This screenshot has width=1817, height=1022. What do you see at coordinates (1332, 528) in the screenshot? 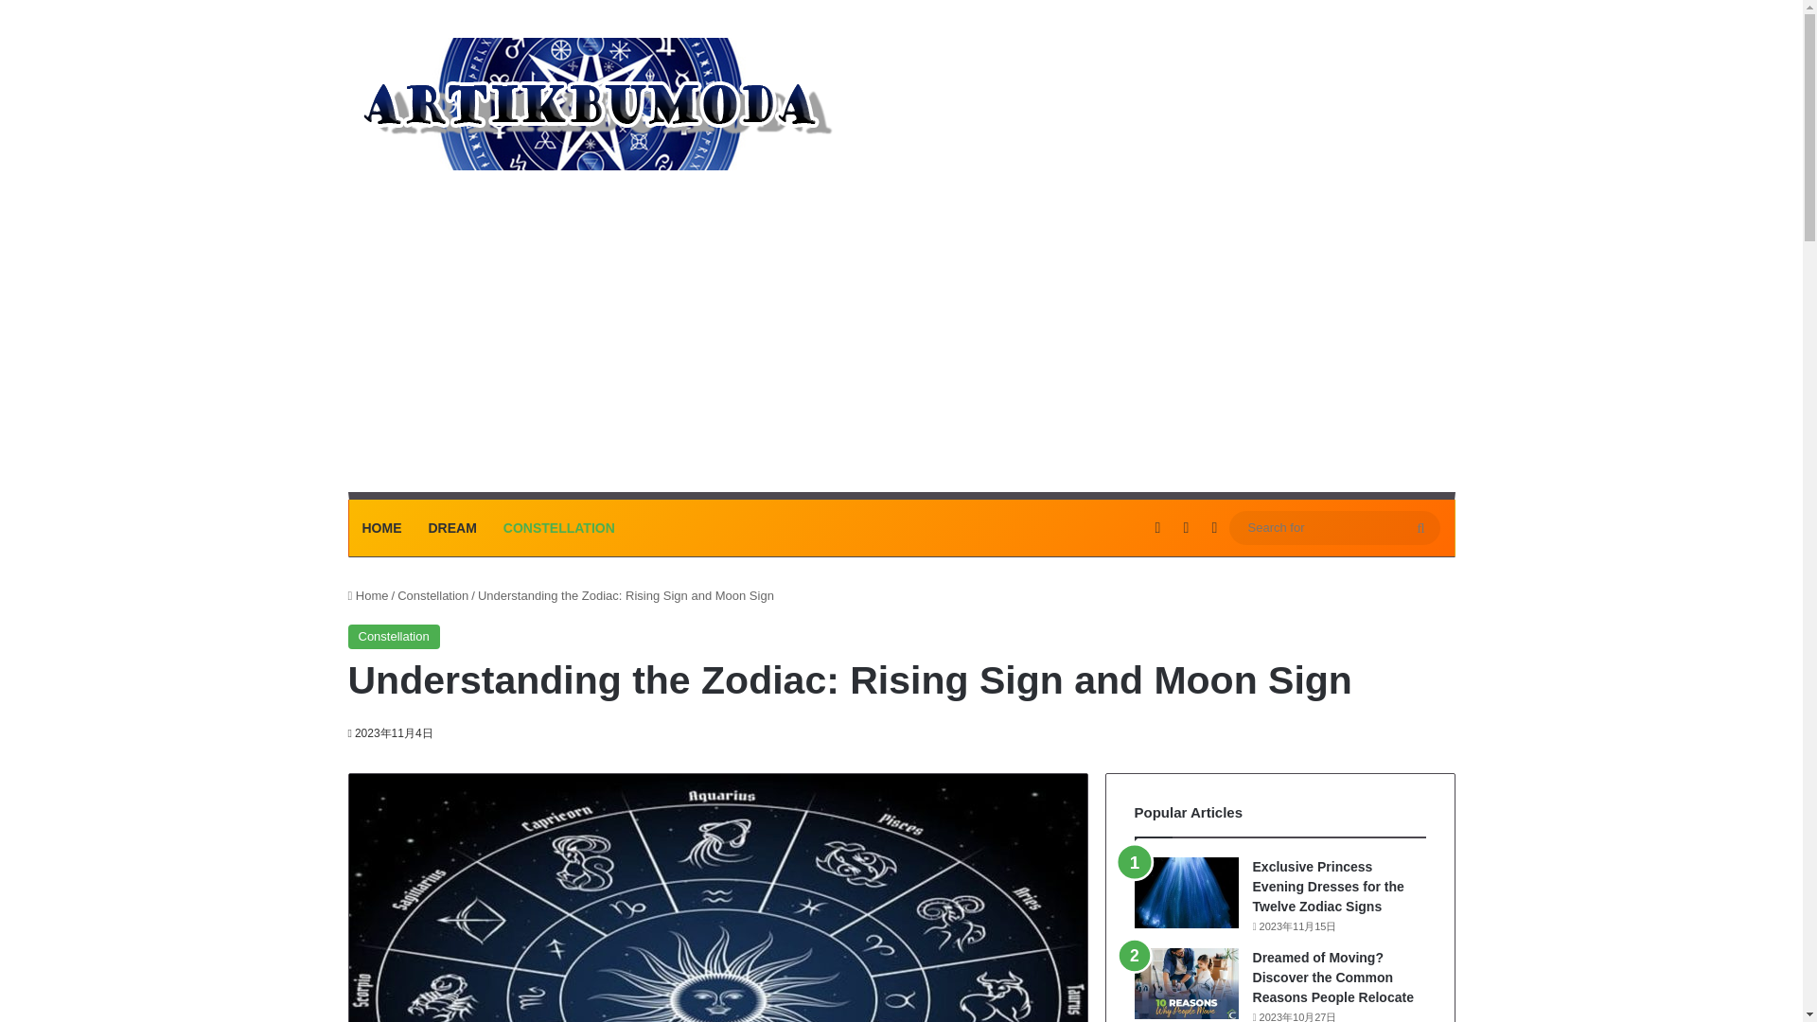
I see `Search for` at bounding box center [1332, 528].